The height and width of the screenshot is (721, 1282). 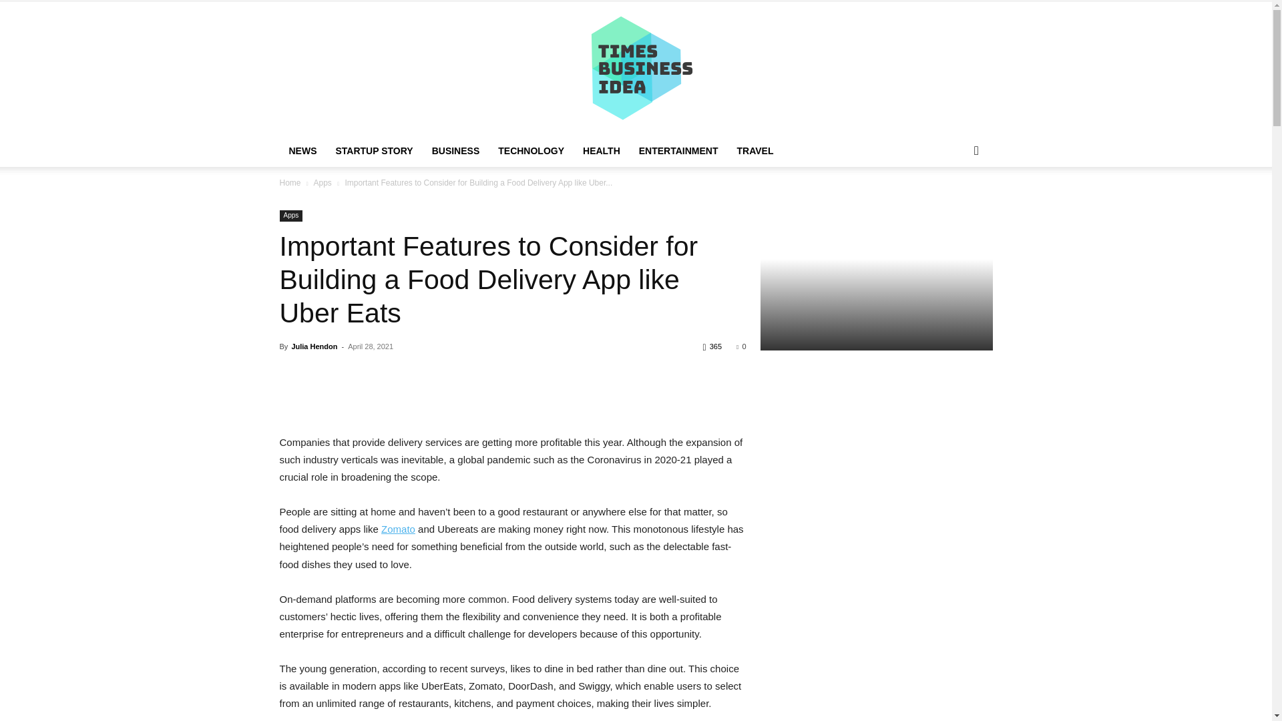 I want to click on ENTERTAINMENT, so click(x=678, y=150).